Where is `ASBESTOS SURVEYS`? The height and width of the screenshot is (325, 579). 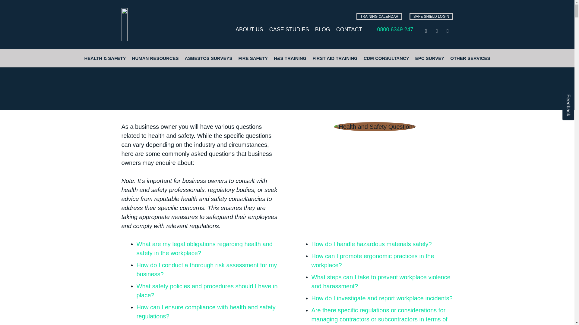
ASBESTOS SURVEYS is located at coordinates (209, 58).